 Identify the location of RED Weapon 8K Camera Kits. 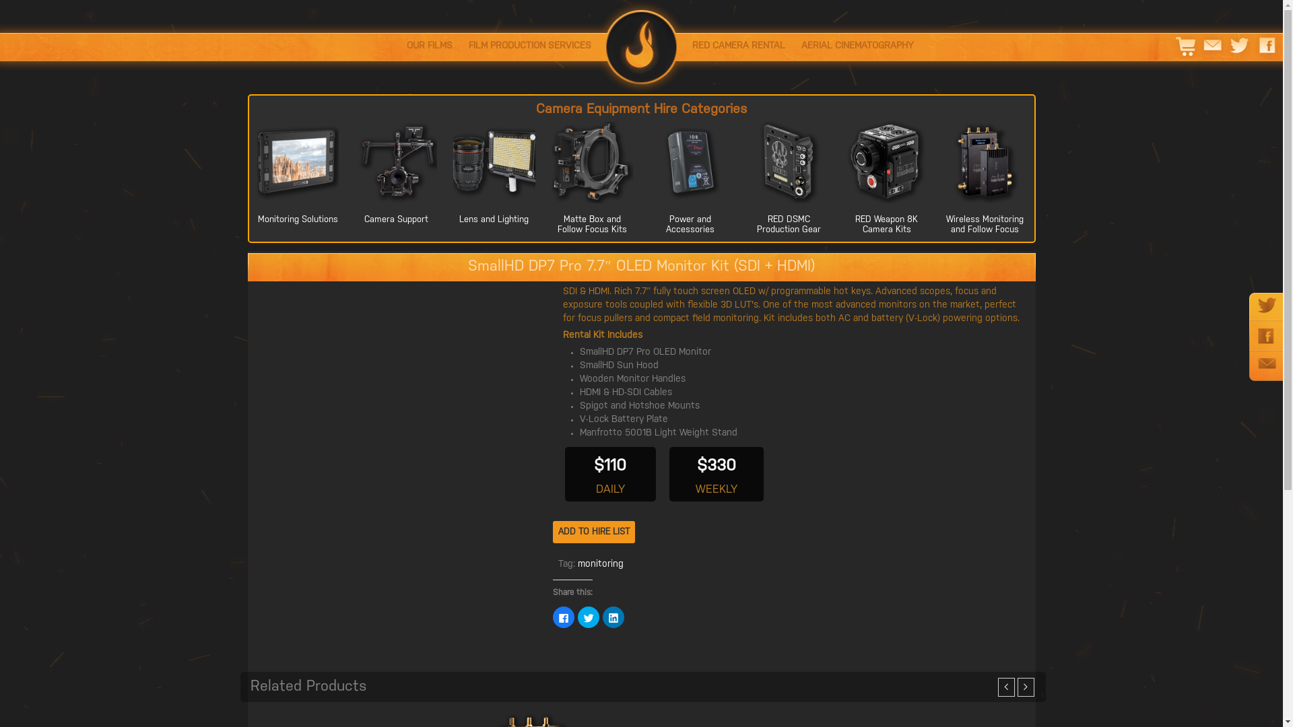
(886, 225).